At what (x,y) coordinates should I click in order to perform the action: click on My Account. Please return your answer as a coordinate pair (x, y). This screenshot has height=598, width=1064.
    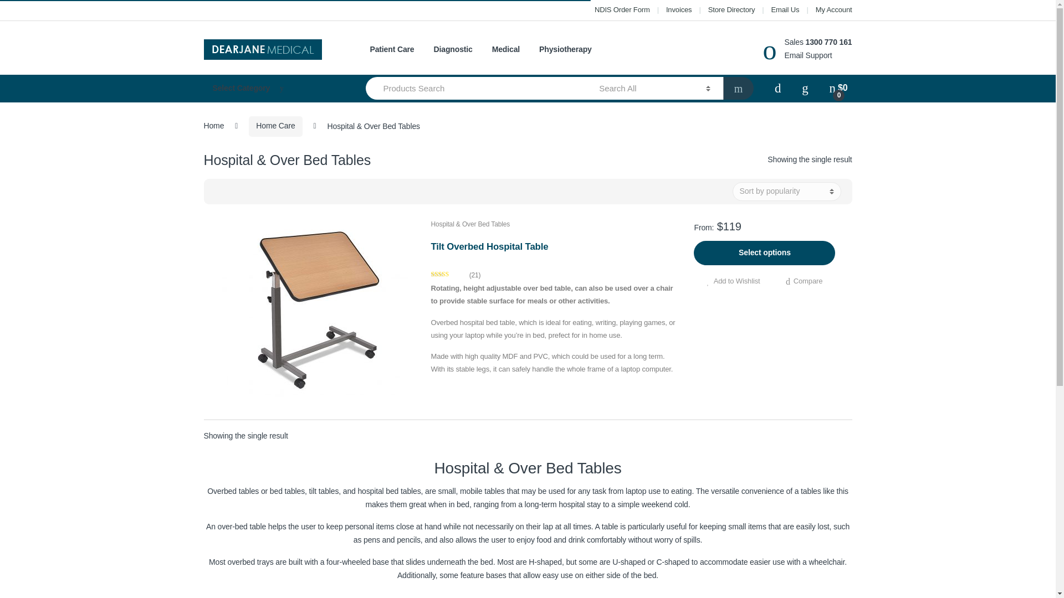
    Looking at the image, I should click on (833, 10).